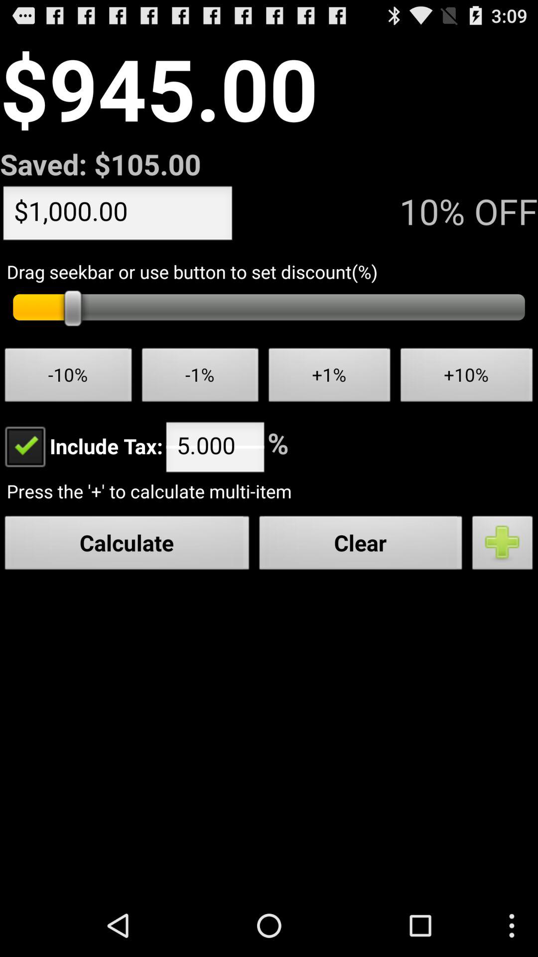 This screenshot has width=538, height=957. Describe the element at coordinates (118, 215) in the screenshot. I see `select the icon to the left of the   10% off app` at that location.